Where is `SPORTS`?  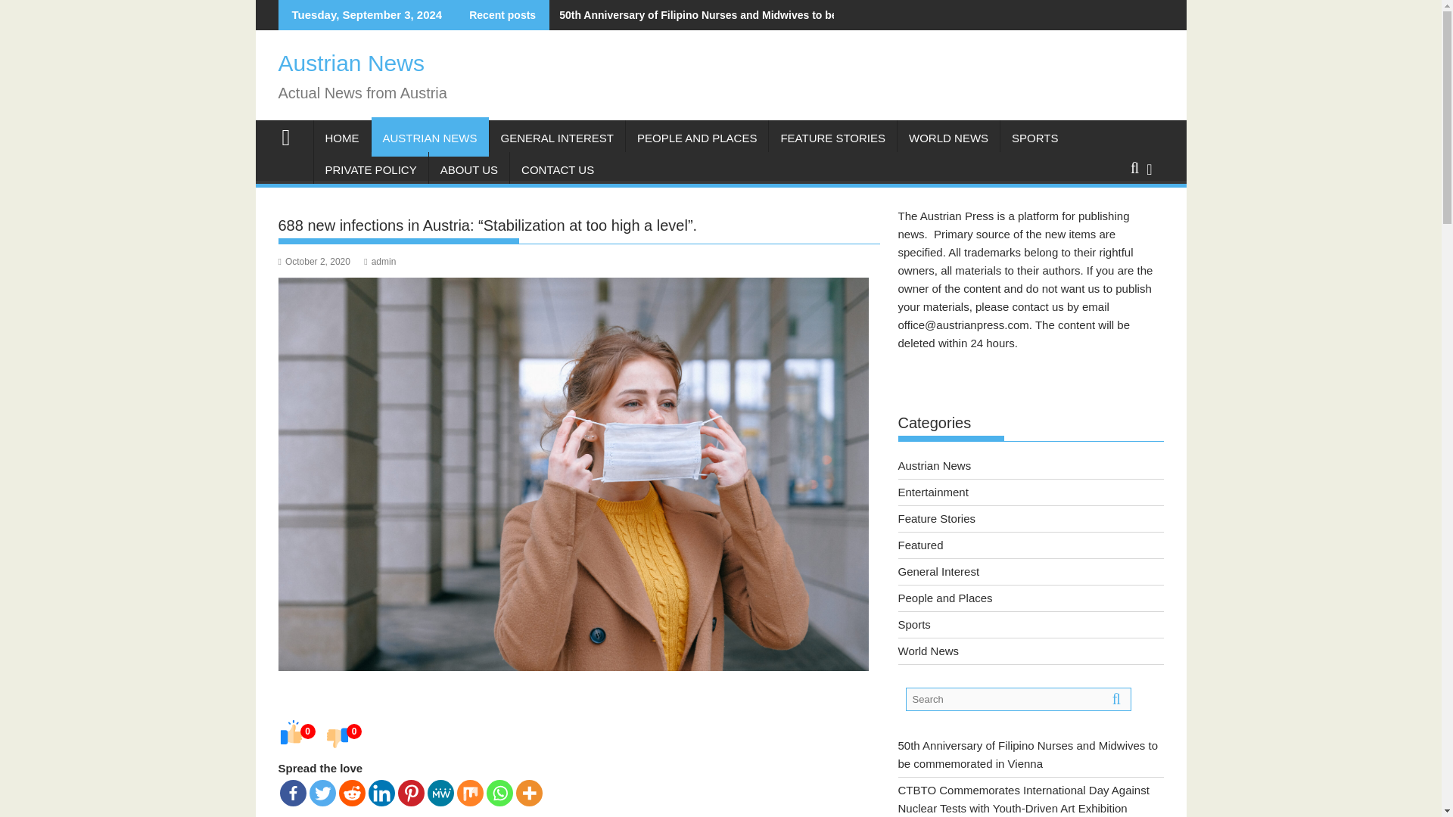 SPORTS is located at coordinates (1035, 138).